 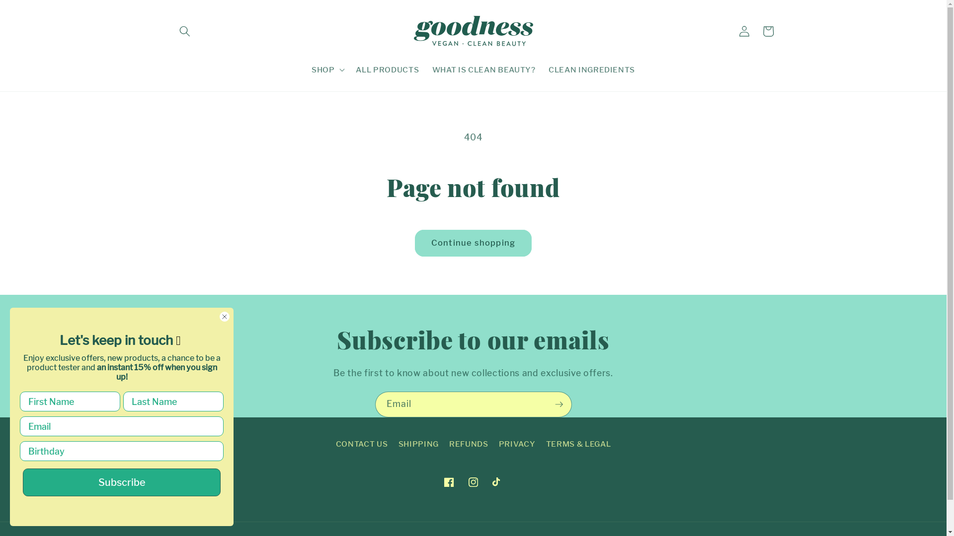 What do you see at coordinates (122, 482) in the screenshot?
I see `Subscribe` at bounding box center [122, 482].